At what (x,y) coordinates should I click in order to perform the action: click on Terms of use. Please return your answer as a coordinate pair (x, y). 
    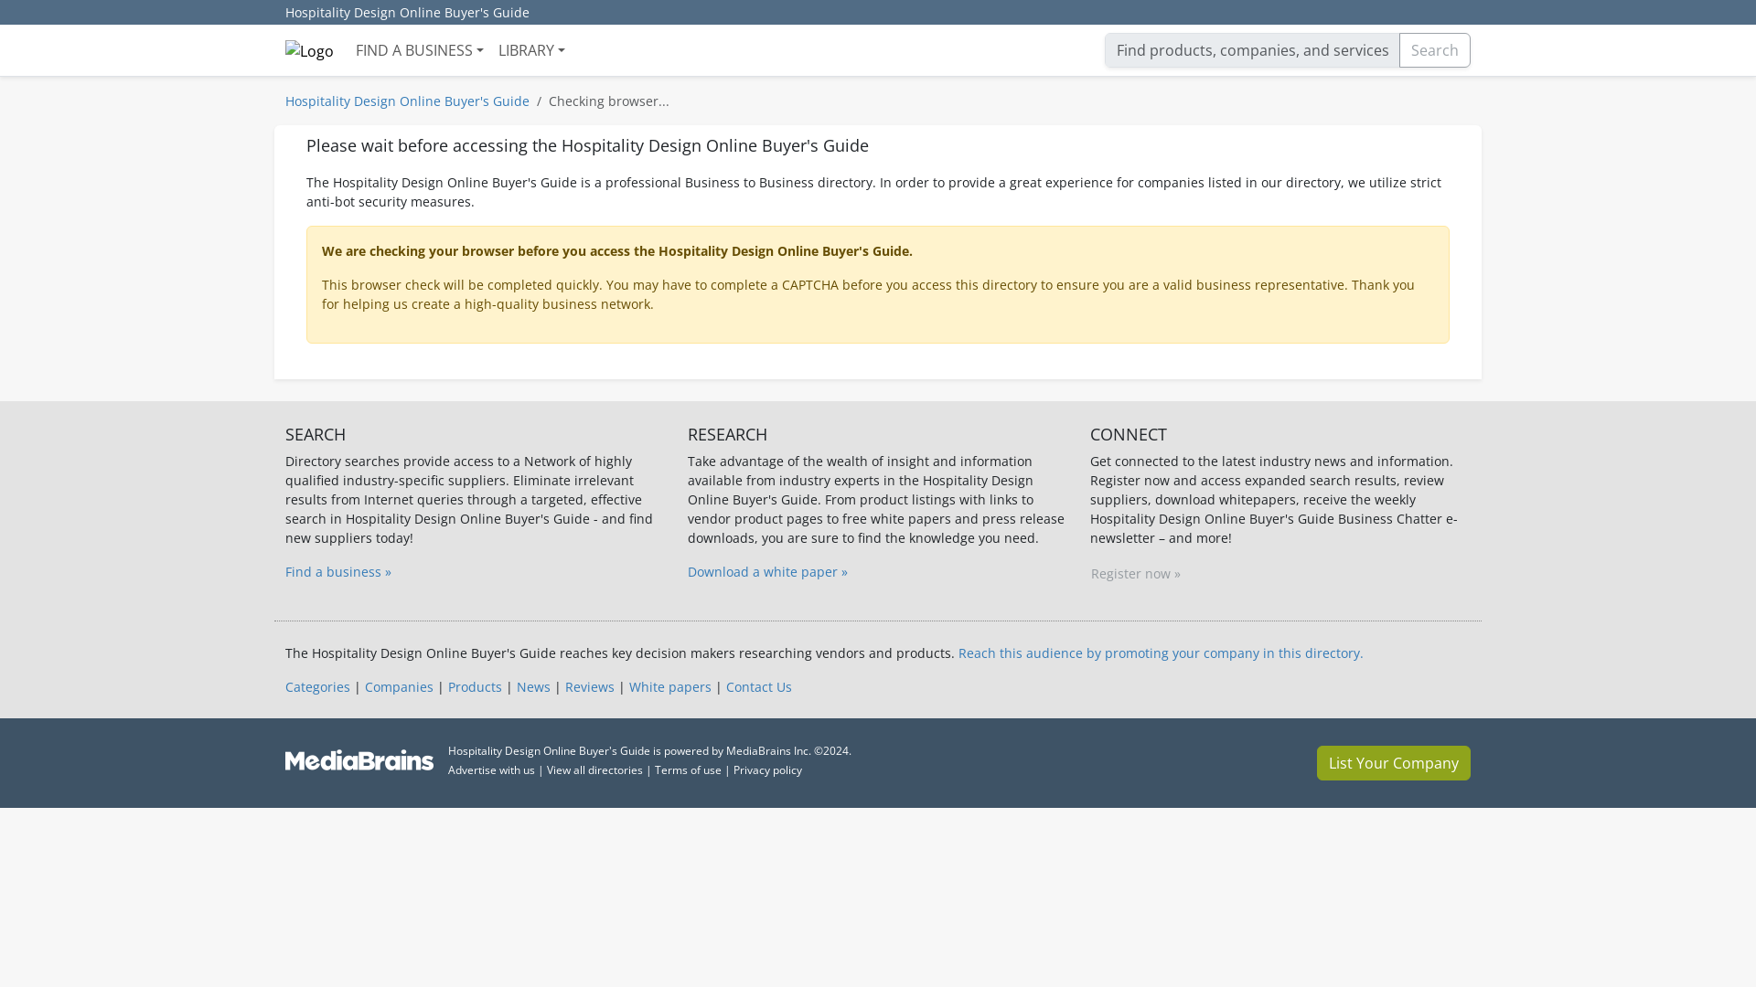
    Looking at the image, I should click on (688, 769).